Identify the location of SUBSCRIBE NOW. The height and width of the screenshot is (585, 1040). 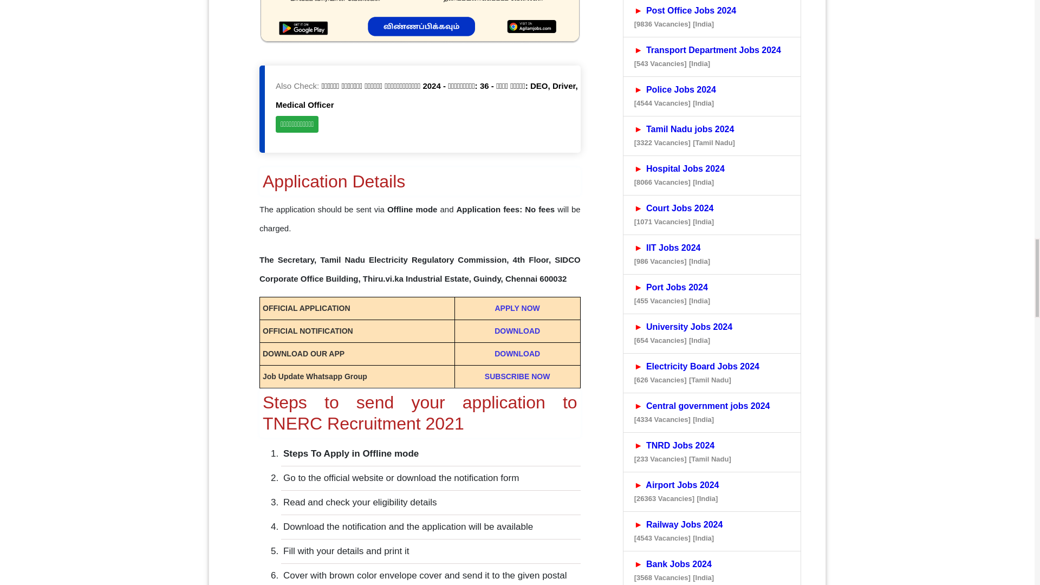
(517, 376).